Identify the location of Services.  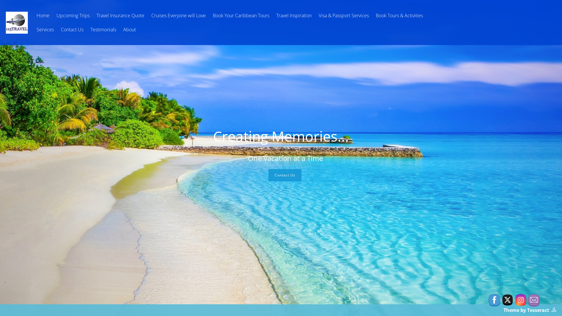
(45, 30).